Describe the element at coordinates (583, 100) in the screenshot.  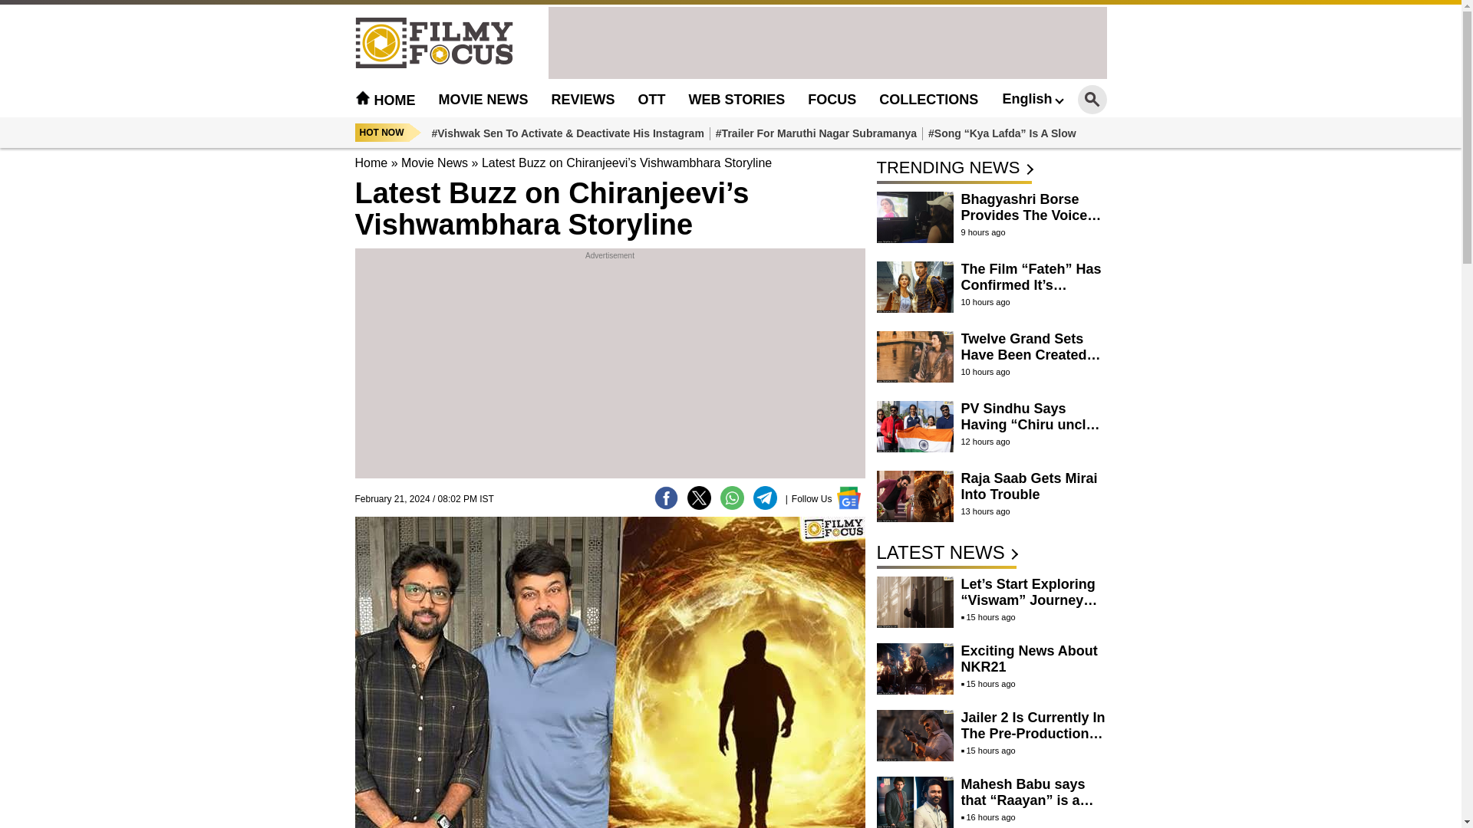
I see `REVIEWS` at that location.